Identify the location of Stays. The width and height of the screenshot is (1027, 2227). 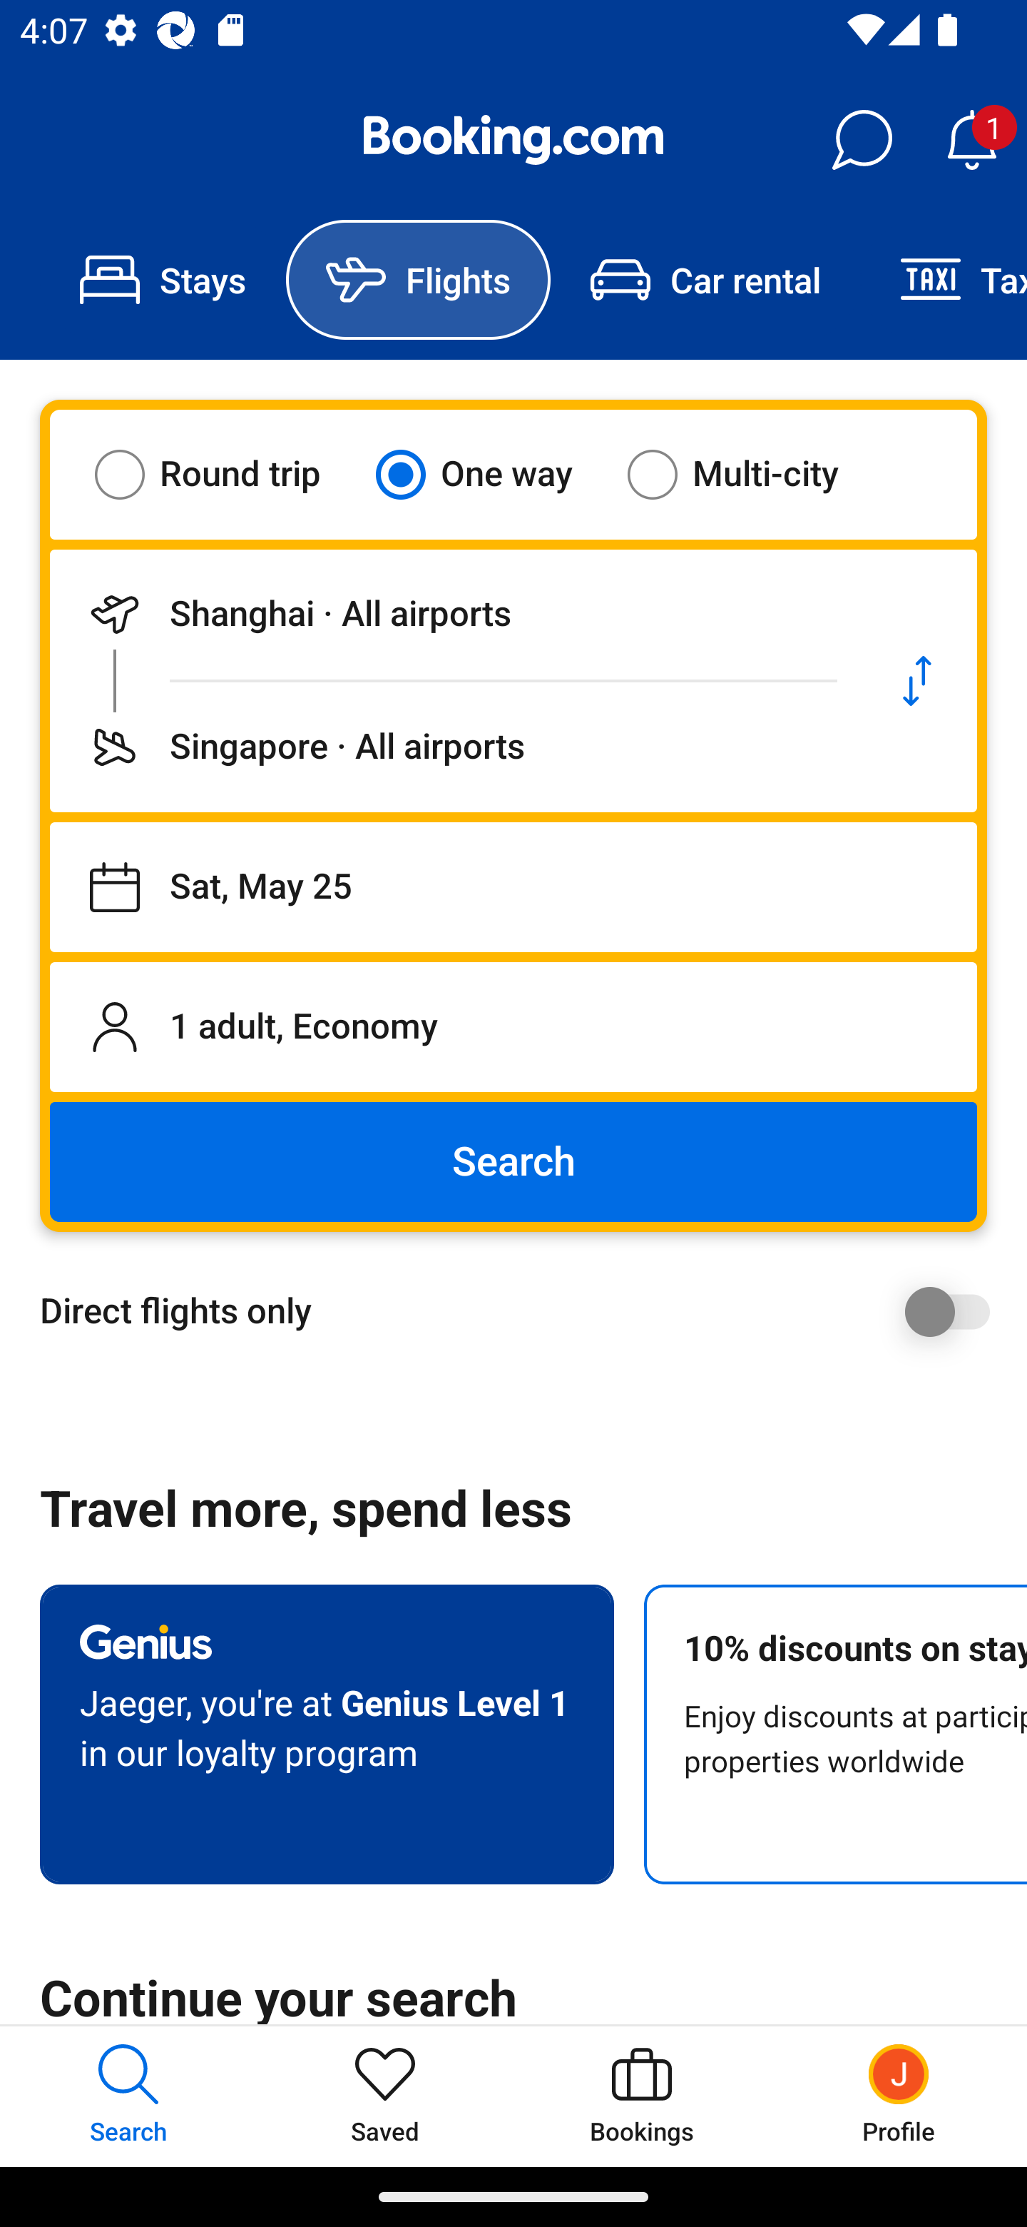
(163, 280).